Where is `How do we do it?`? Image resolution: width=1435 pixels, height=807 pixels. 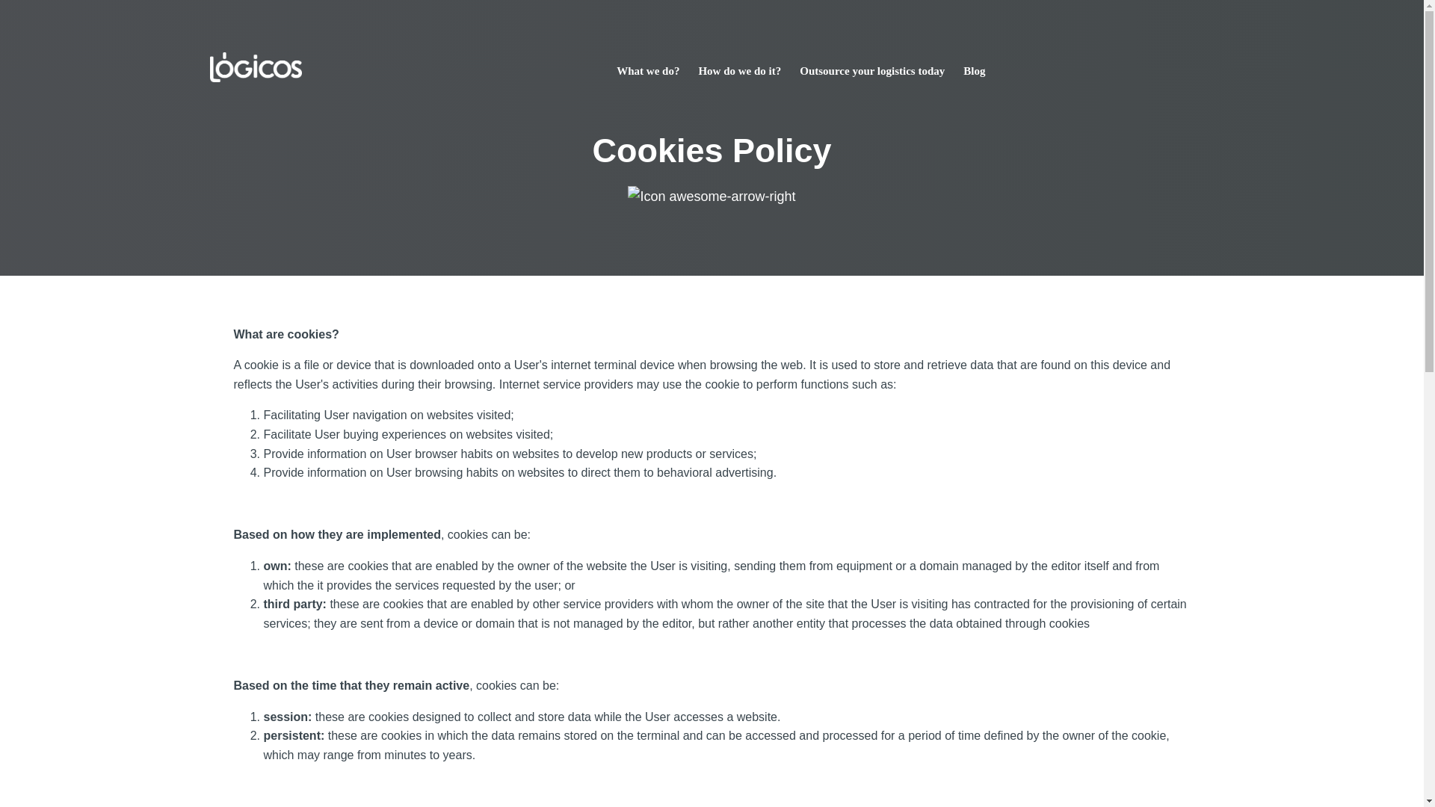
How do we do it? is located at coordinates (738, 70).